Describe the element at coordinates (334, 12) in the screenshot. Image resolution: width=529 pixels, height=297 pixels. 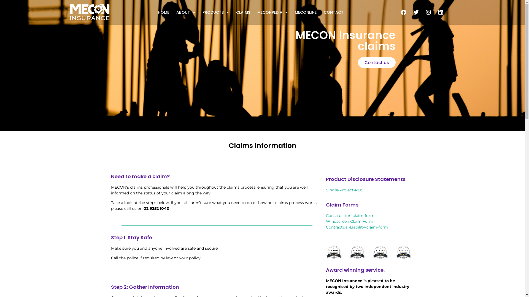
I see `CONTACT` at that location.